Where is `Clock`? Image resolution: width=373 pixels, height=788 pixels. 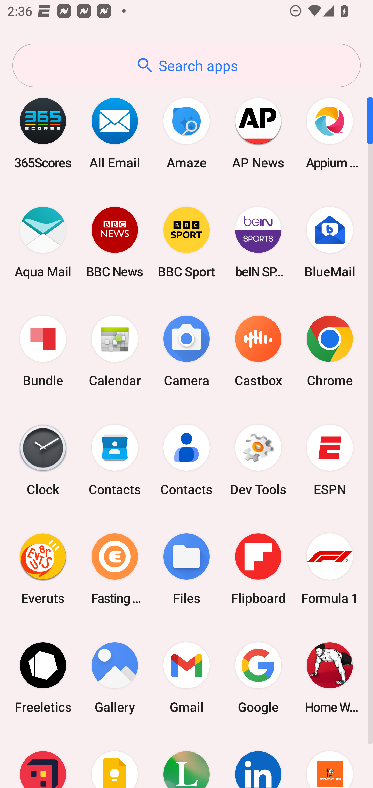
Clock is located at coordinates (43, 460).